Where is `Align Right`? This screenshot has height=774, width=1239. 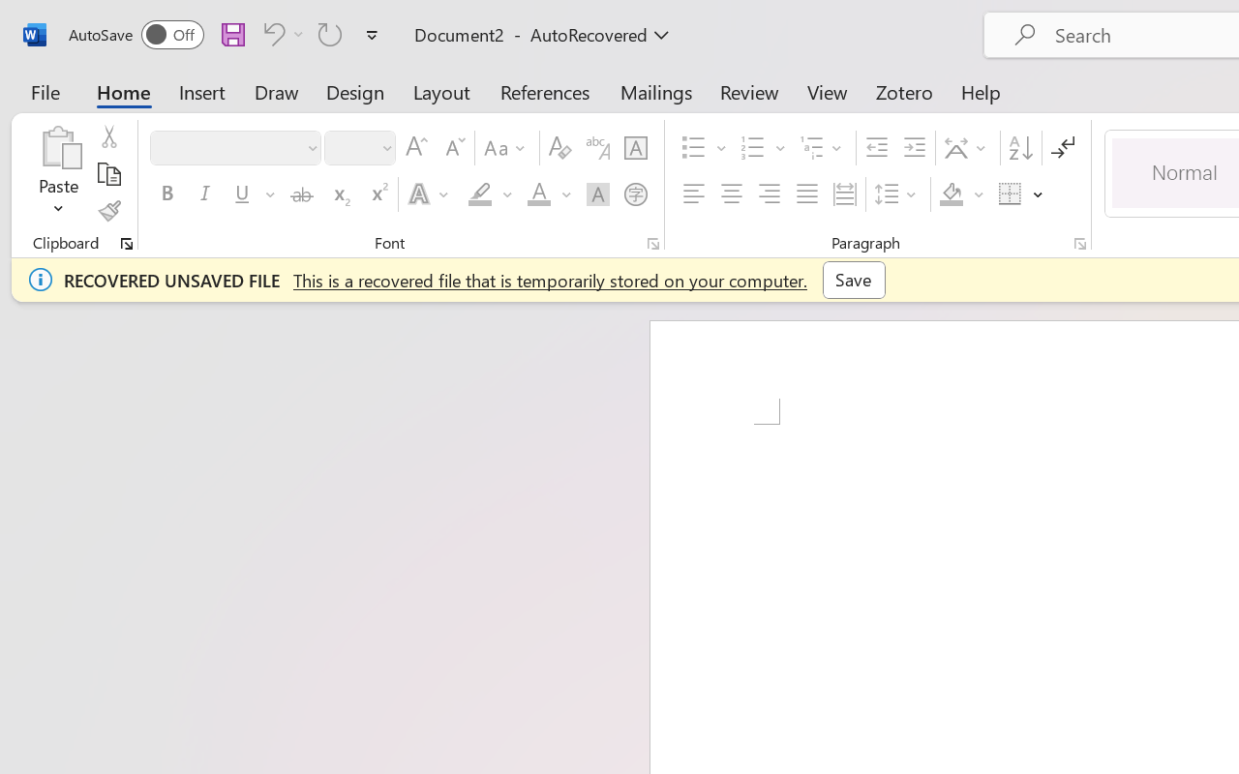 Align Right is located at coordinates (769, 194).